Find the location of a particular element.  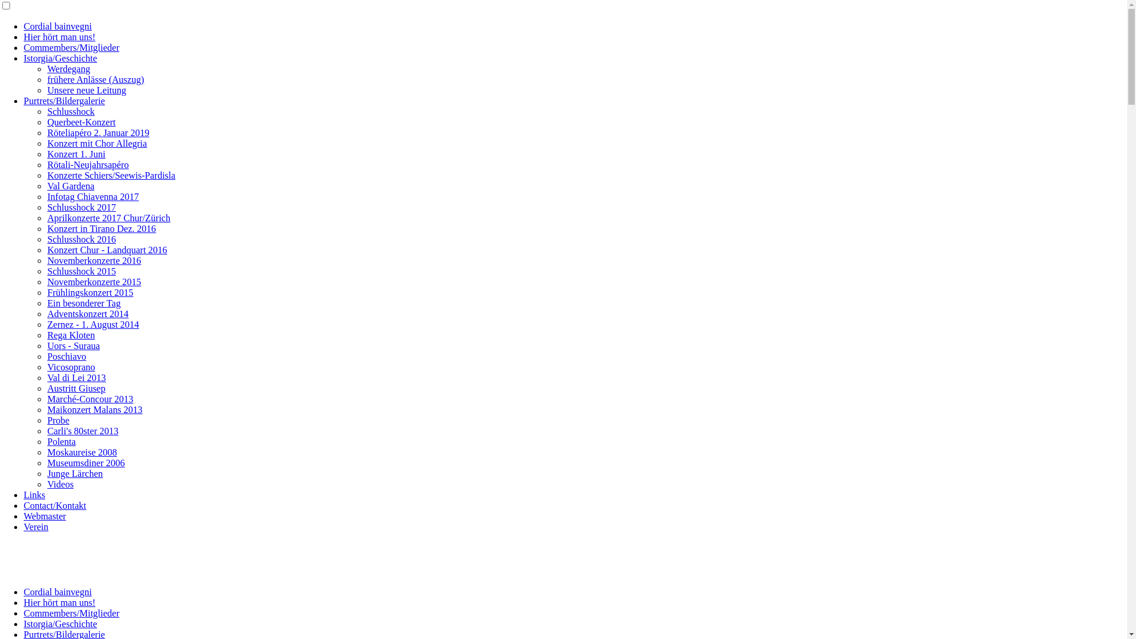

Purtrets/Bildergalerie is located at coordinates (64, 101).